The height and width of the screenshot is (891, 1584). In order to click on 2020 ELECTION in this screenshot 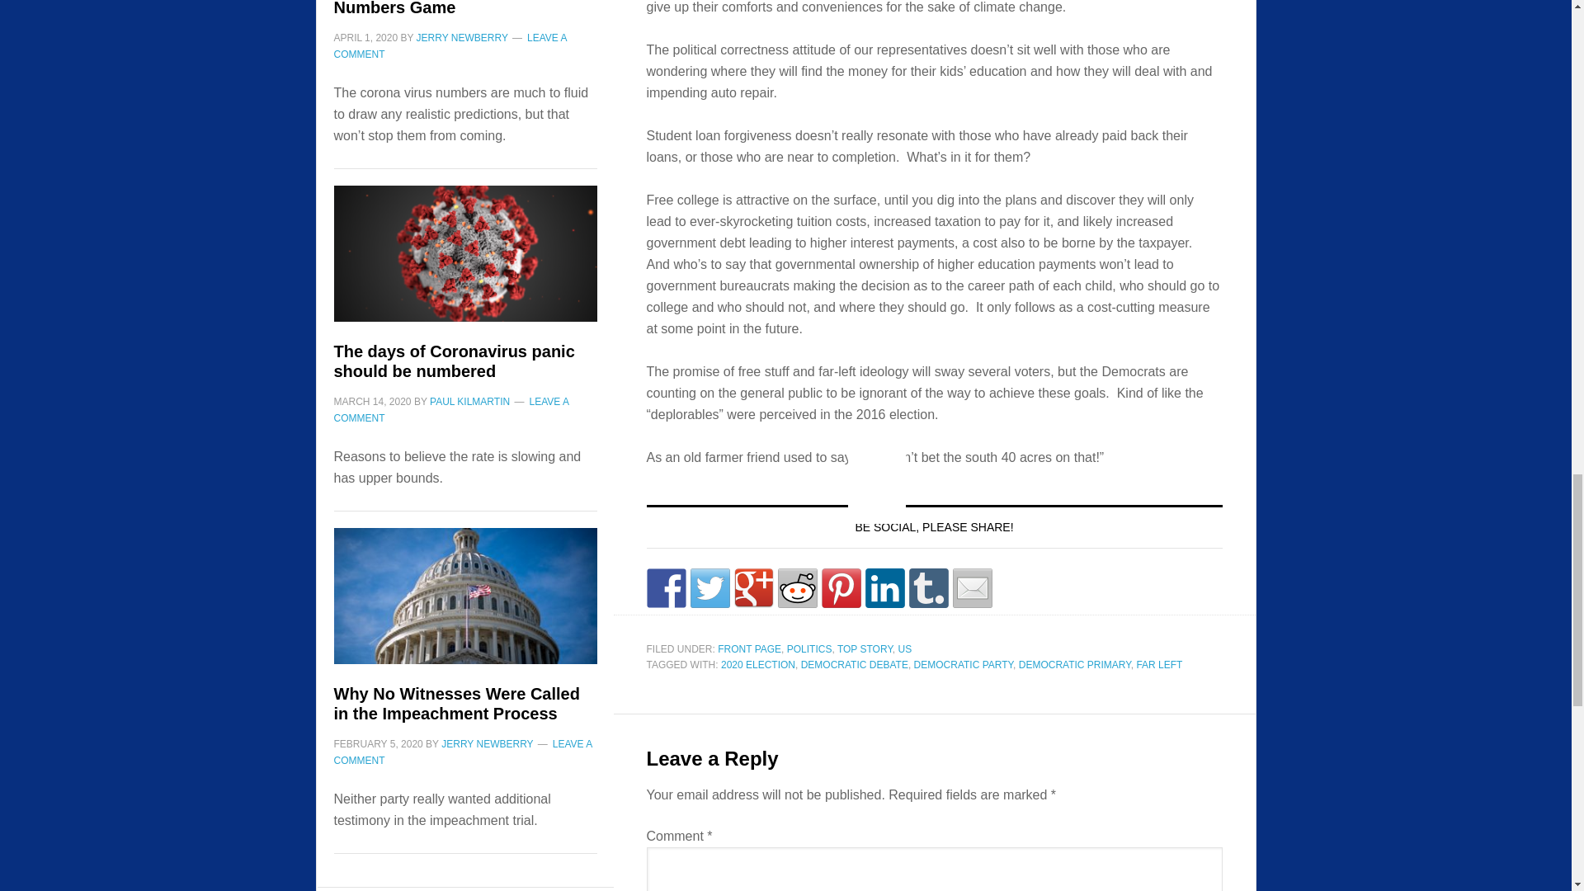, I will do `click(757, 665)`.